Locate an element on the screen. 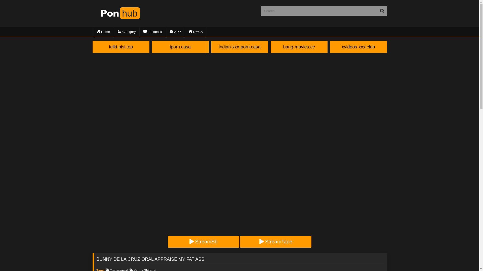  DMCA is located at coordinates (196, 32).